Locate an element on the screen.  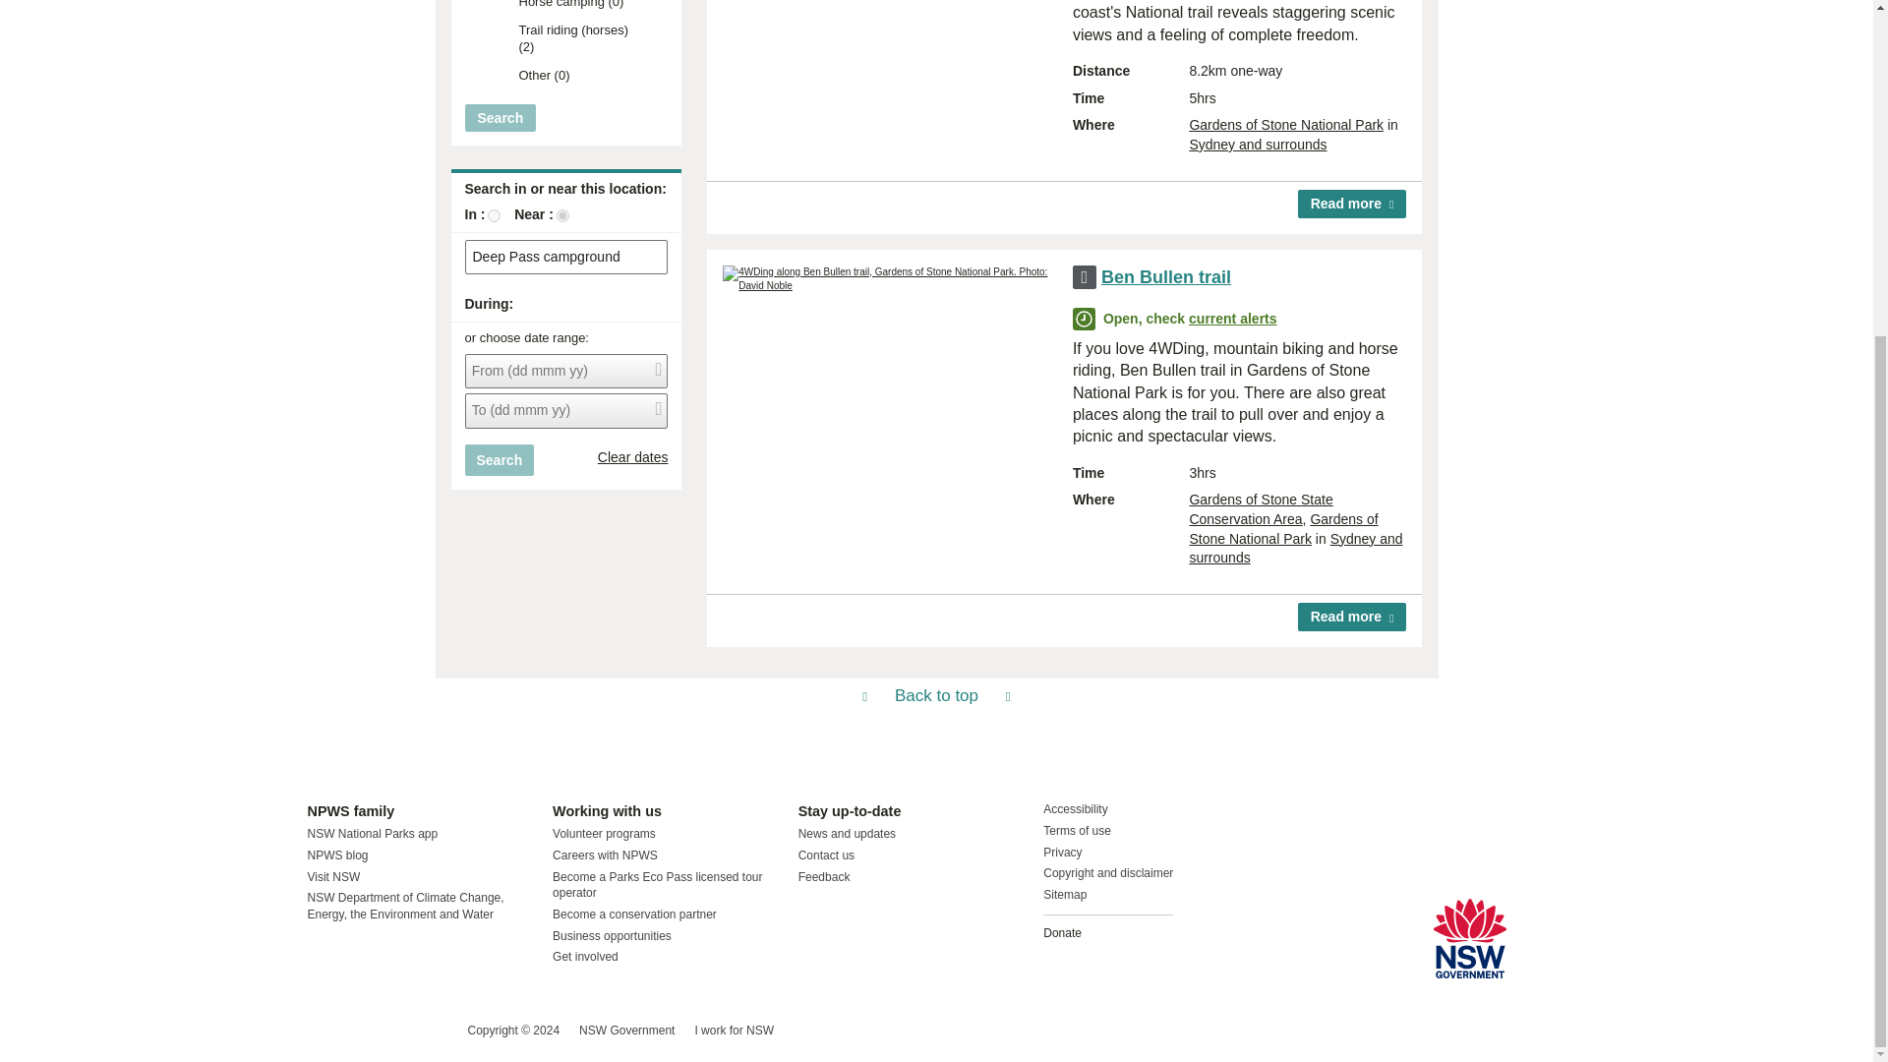
Visit NSW National Parks on Facebook is located at coordinates (324, 1031).